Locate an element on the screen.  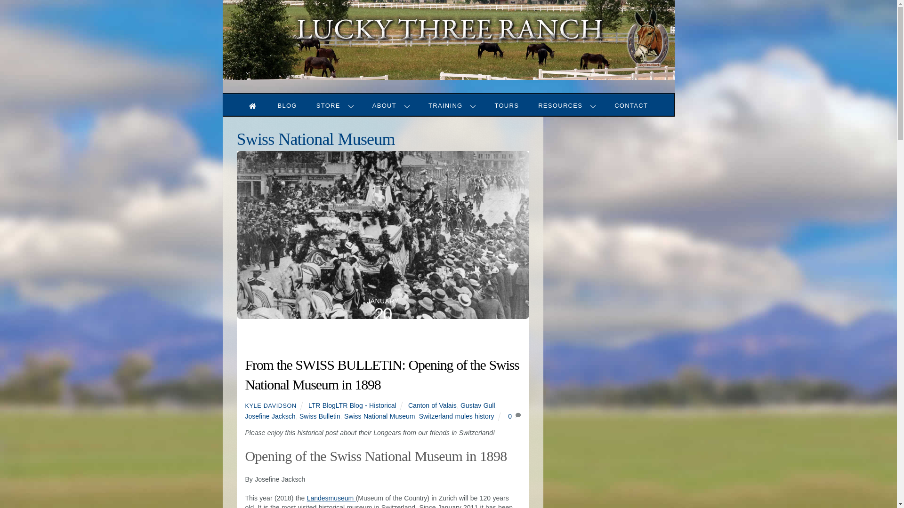
BLOG is located at coordinates (507, 105).